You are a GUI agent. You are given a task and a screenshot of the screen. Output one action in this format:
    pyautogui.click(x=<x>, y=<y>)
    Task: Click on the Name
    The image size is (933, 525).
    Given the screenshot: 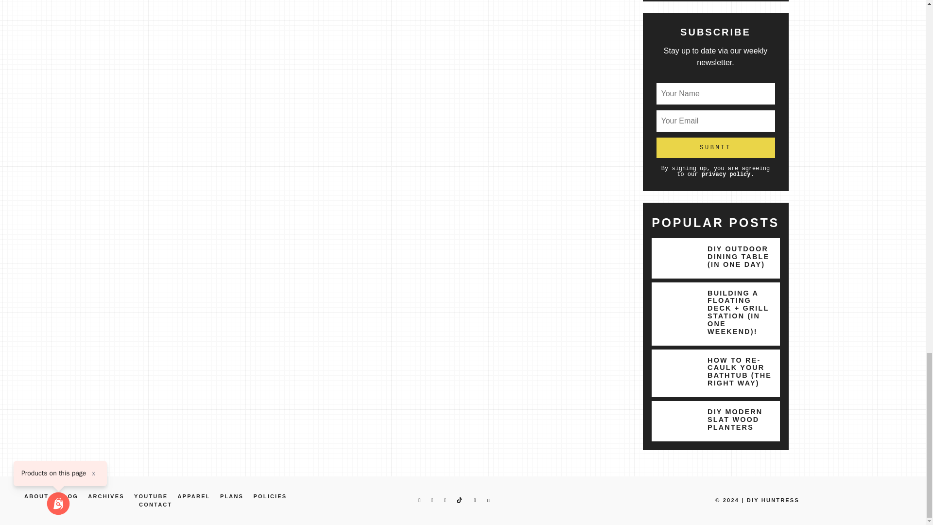 What is the action you would take?
    pyautogui.click(x=715, y=93)
    